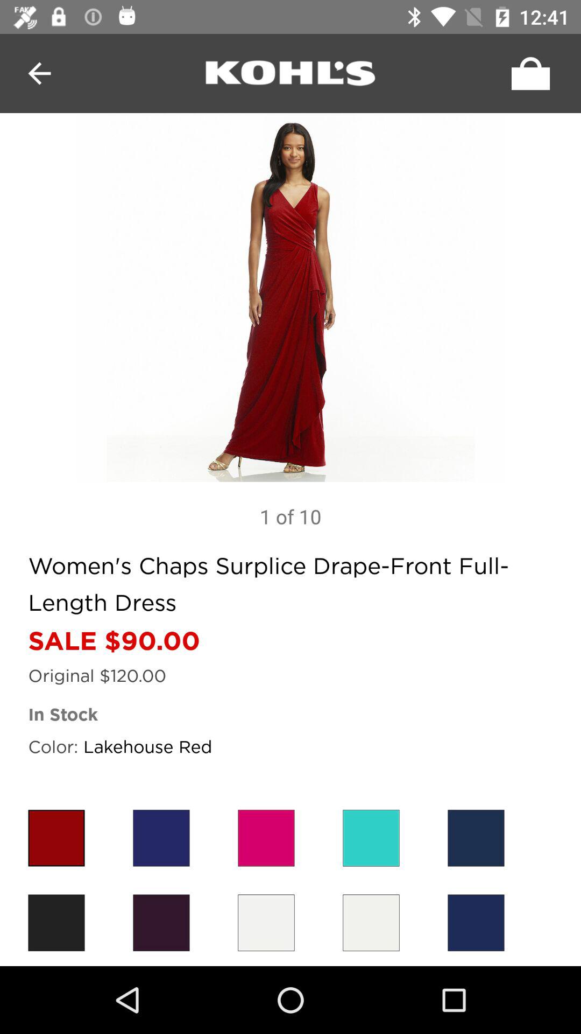 This screenshot has height=1034, width=581. I want to click on move to the color beside blue in the second row, so click(371, 923).